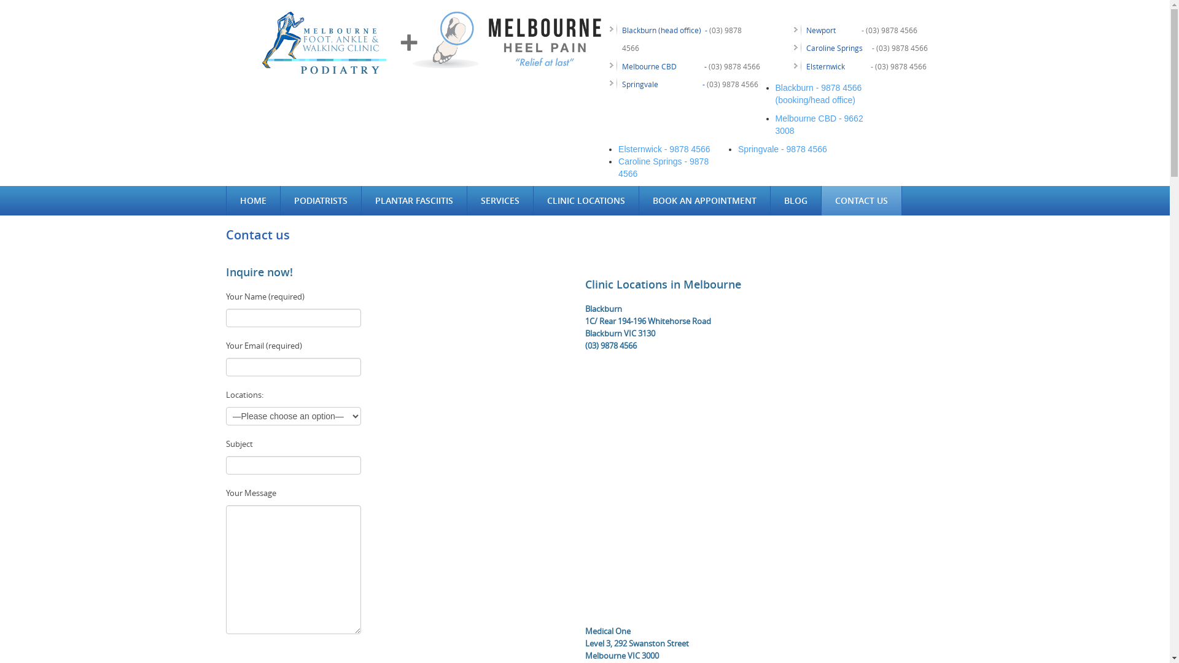 This screenshot has width=1179, height=663. What do you see at coordinates (682, 39) in the screenshot?
I see `Blackburn (head office)  - (03) 9878 4566` at bounding box center [682, 39].